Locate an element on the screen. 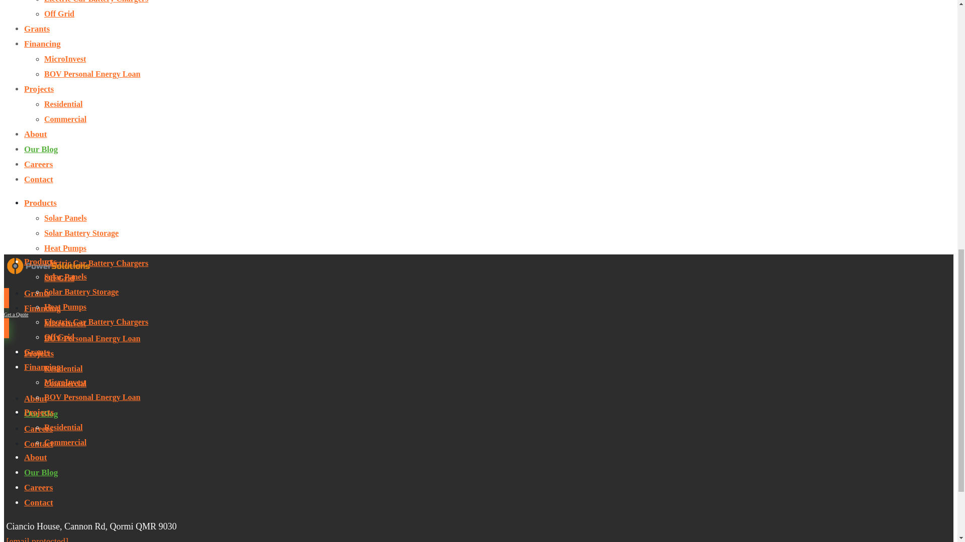 This screenshot has width=965, height=542. Grants is located at coordinates (37, 28).